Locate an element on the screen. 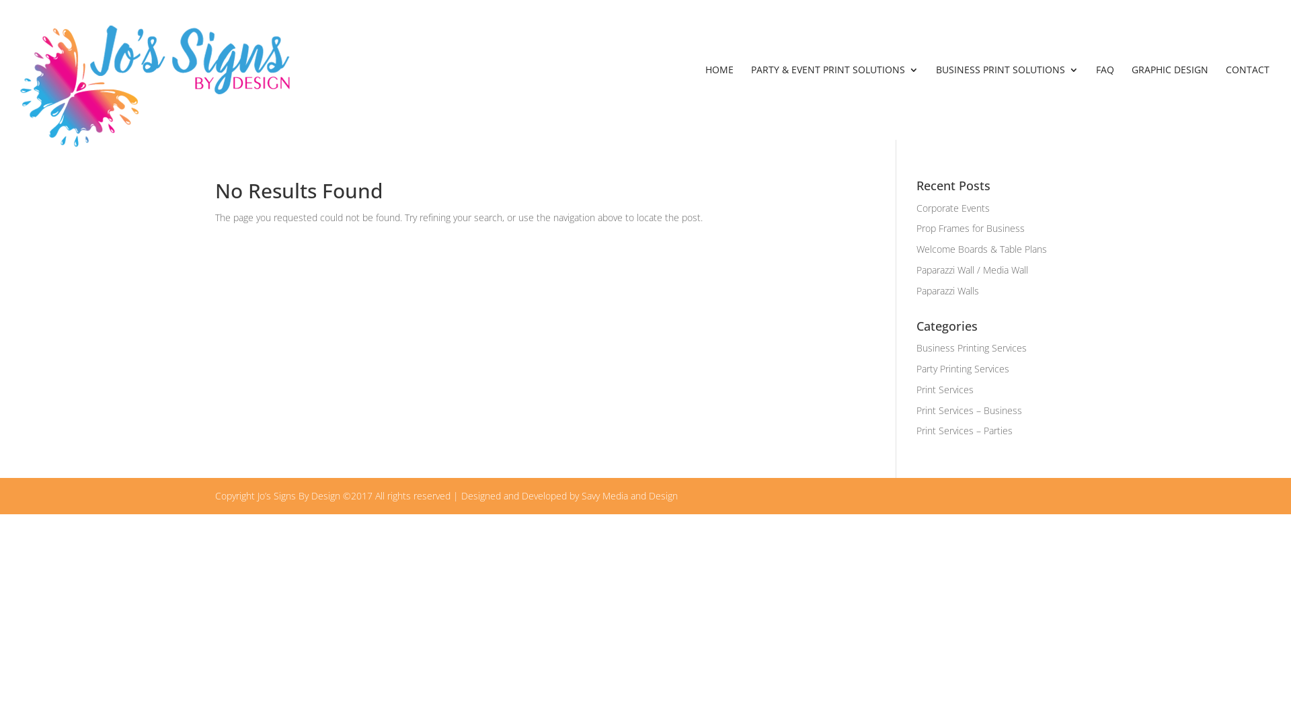 Image resolution: width=1291 pixels, height=726 pixels. Business Printing Services is located at coordinates (972, 348).